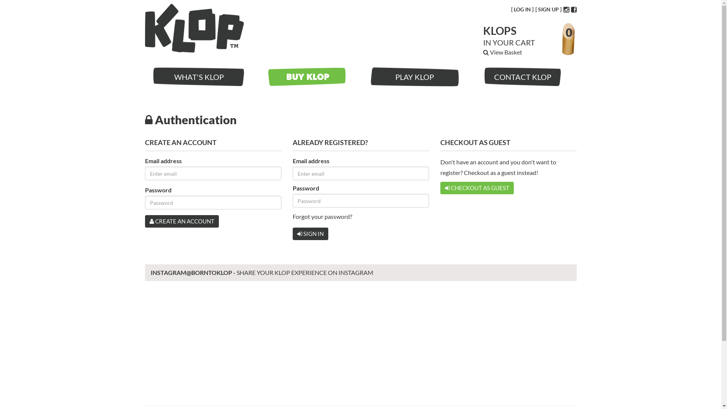 This screenshot has height=409, width=727. Describe the element at coordinates (307, 77) in the screenshot. I see `BUY KLOP` at that location.